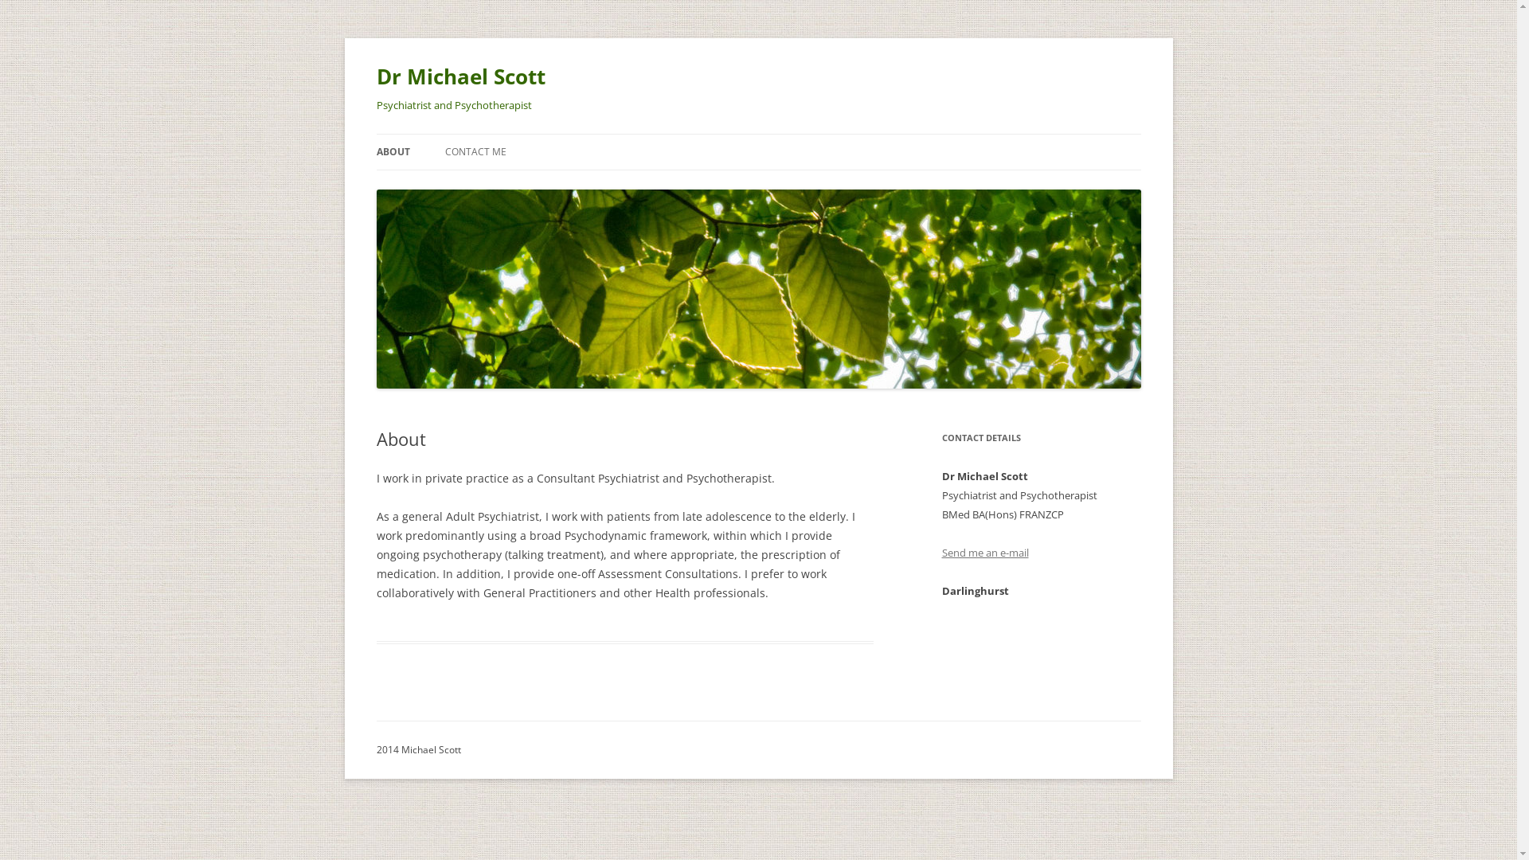 The width and height of the screenshot is (1529, 860). Describe the element at coordinates (393, 152) in the screenshot. I see `ABOUT` at that location.